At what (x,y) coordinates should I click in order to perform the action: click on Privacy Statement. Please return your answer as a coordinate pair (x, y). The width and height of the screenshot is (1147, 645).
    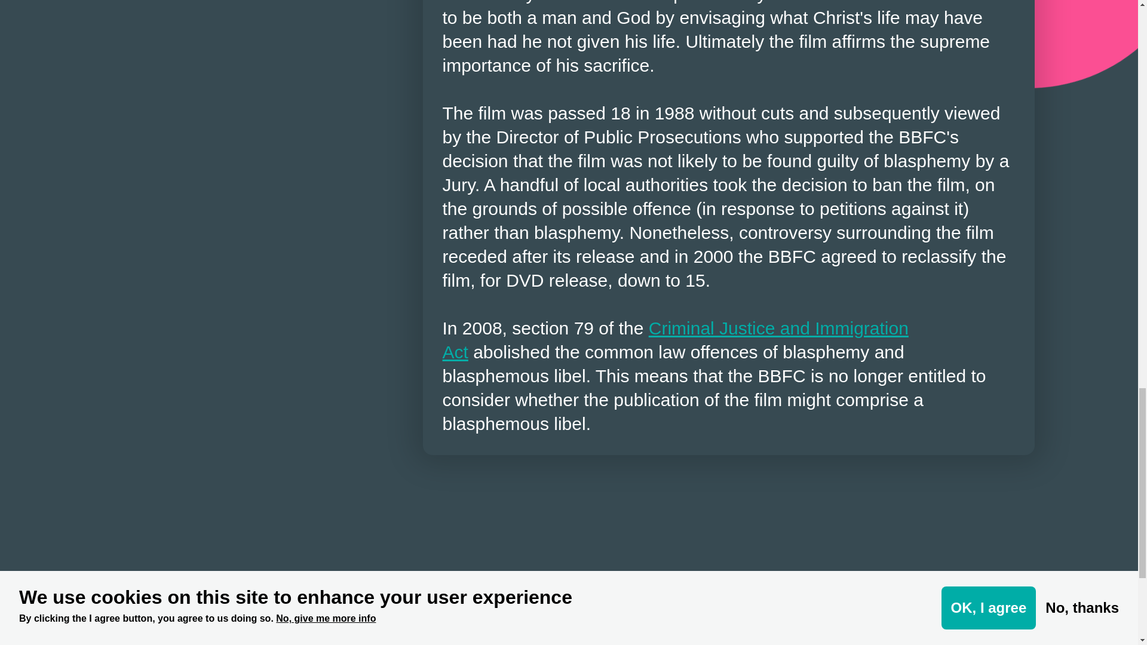
    Looking at the image, I should click on (951, 629).